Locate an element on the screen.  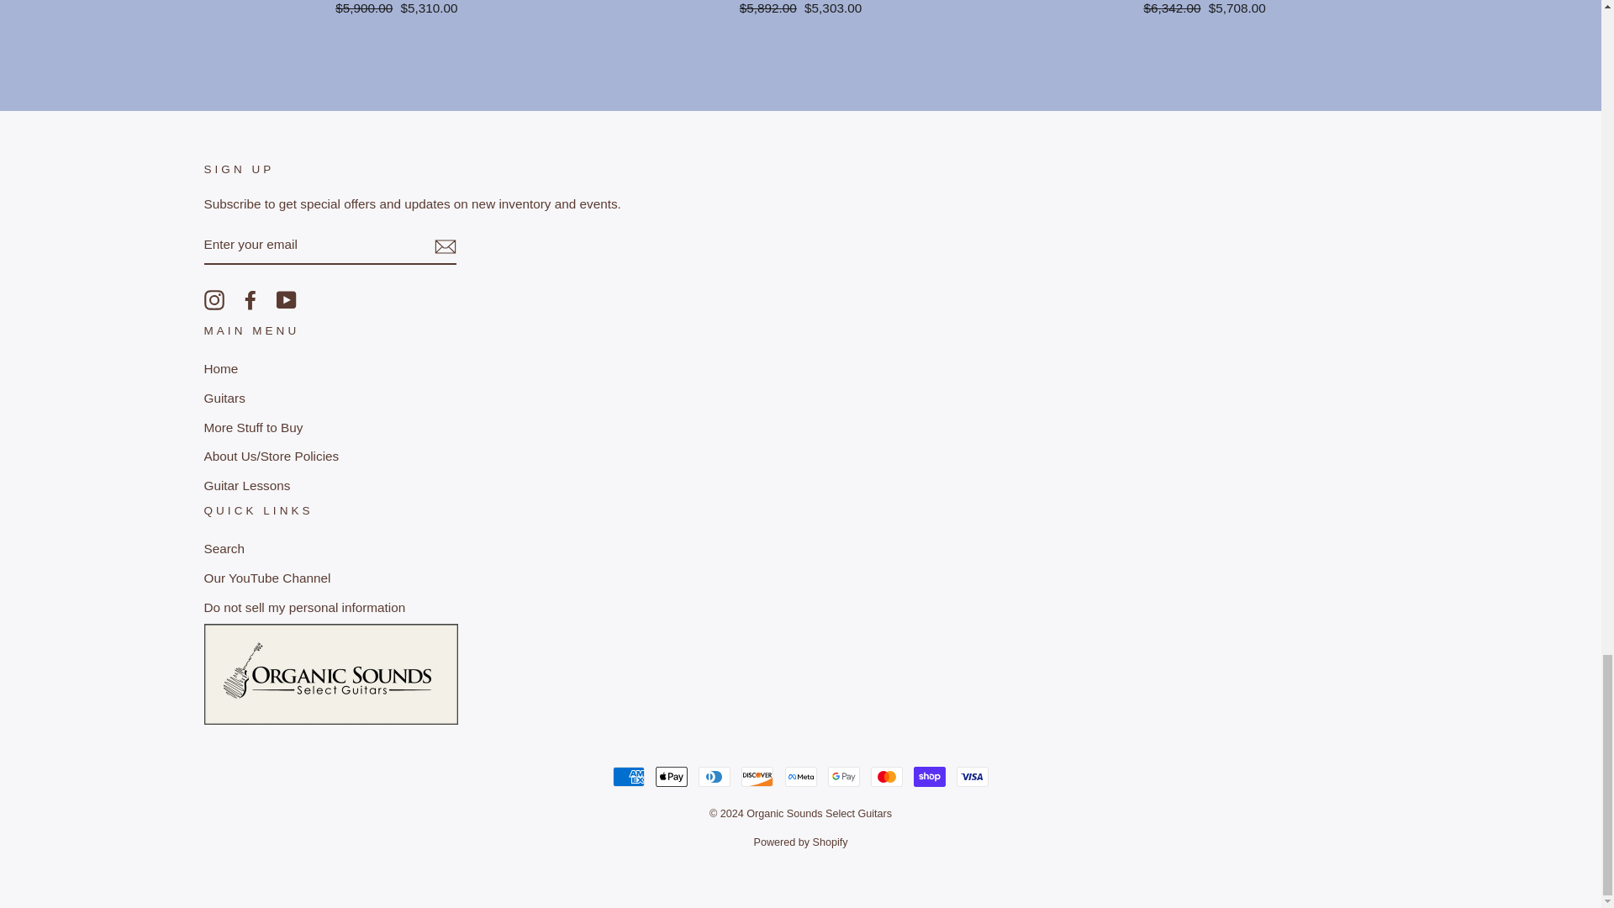
Discover is located at coordinates (757, 777).